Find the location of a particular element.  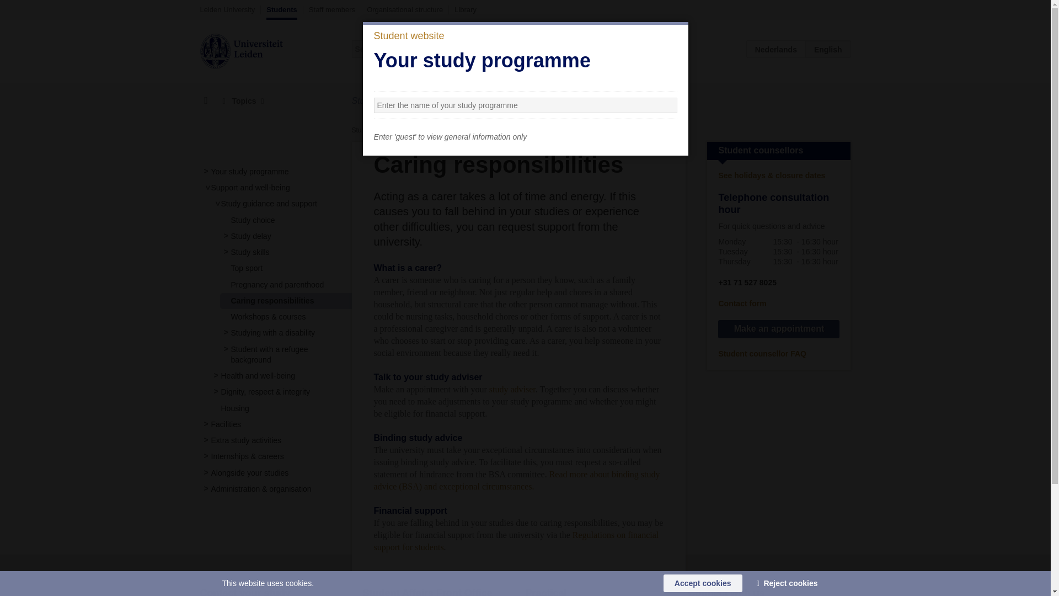

Search and select a study programme is located at coordinates (500, 101).